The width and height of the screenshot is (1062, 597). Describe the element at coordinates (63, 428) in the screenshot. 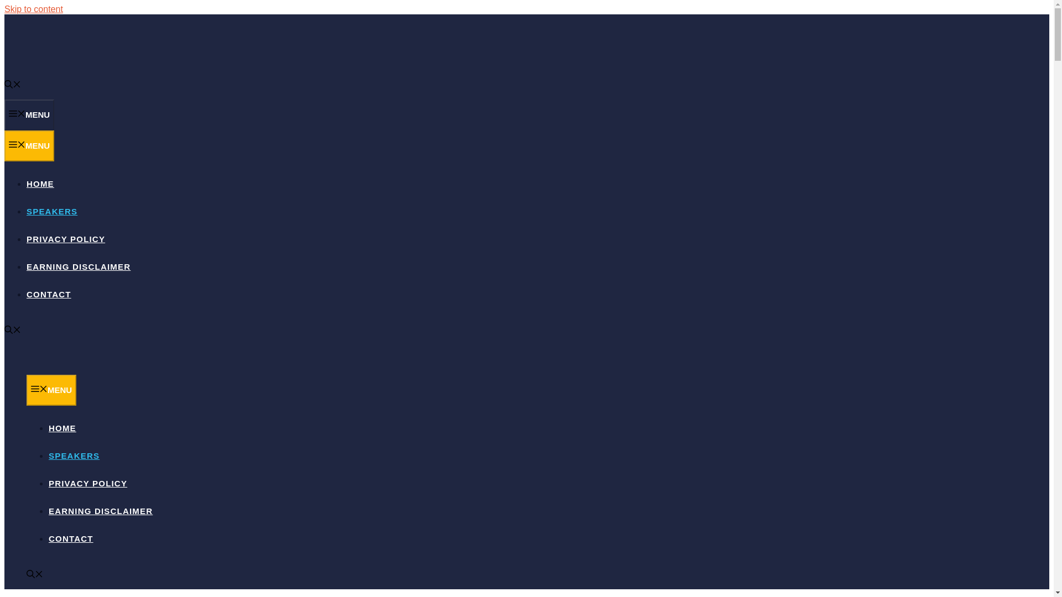

I see `HOME` at that location.